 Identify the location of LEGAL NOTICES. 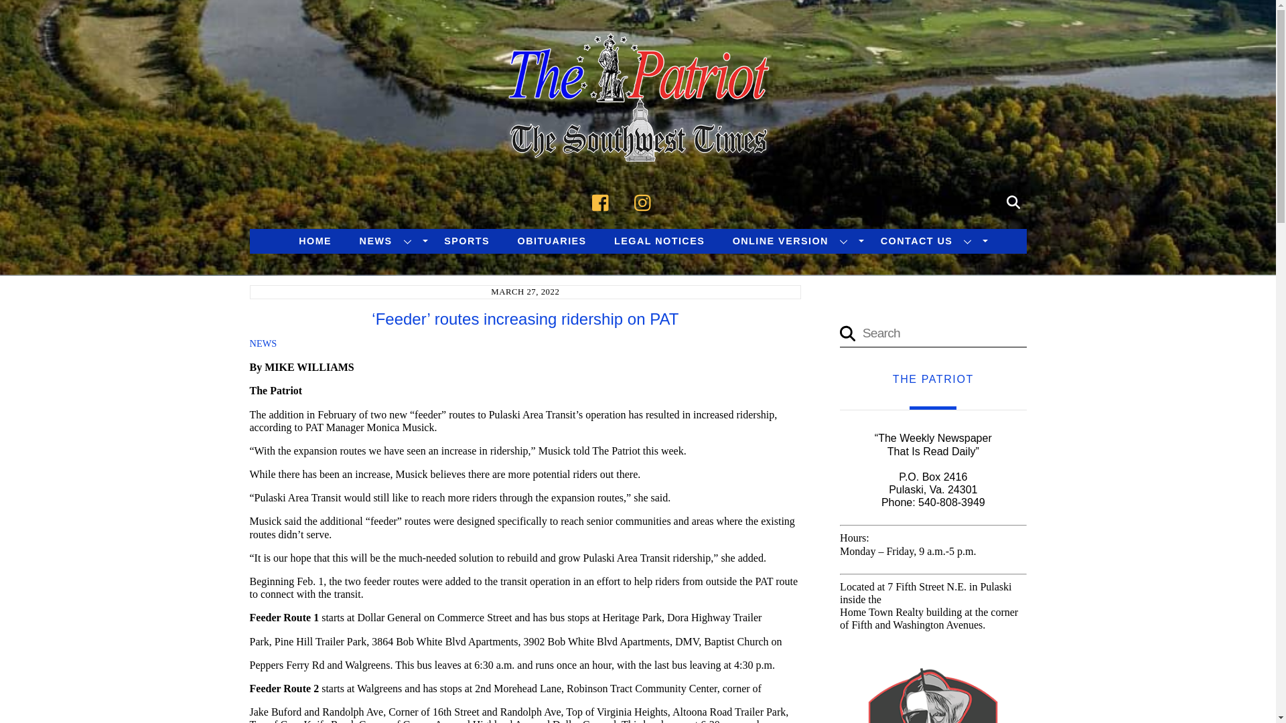
(659, 241).